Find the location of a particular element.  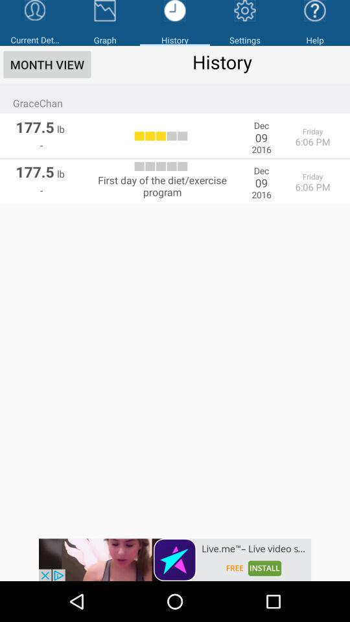

advertising link is located at coordinates (175, 560).